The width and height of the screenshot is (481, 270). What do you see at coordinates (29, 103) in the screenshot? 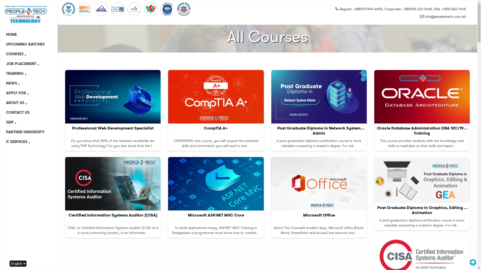
I see `ABOUT US` at bounding box center [29, 103].